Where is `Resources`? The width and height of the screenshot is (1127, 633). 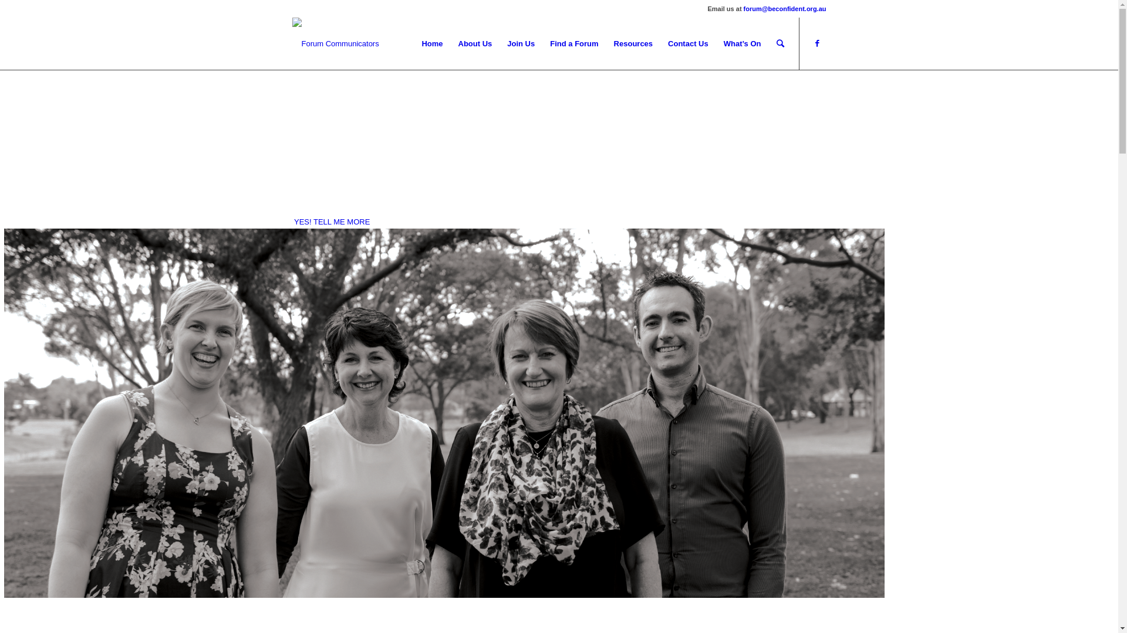 Resources is located at coordinates (633, 44).